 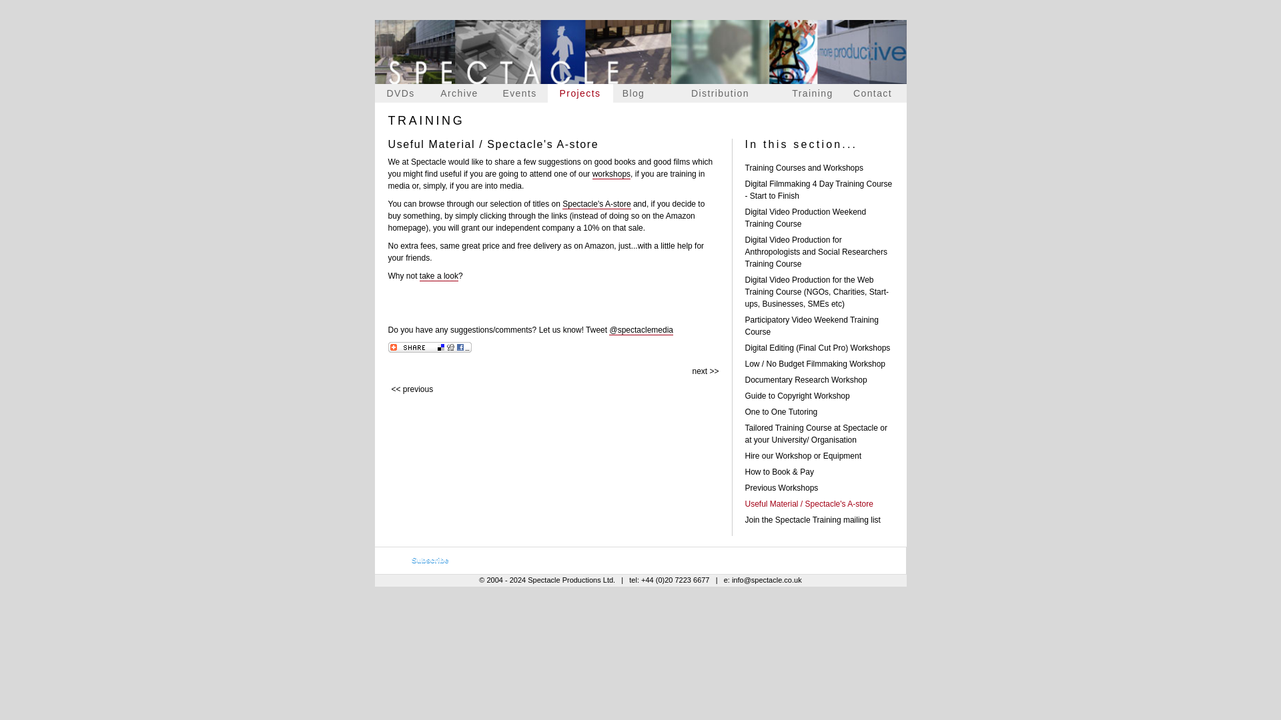 I want to click on workshops, so click(x=611, y=173).